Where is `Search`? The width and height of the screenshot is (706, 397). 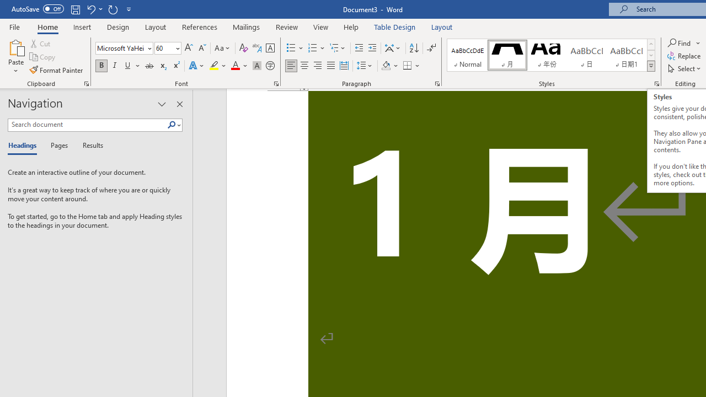
Search is located at coordinates (174, 125).